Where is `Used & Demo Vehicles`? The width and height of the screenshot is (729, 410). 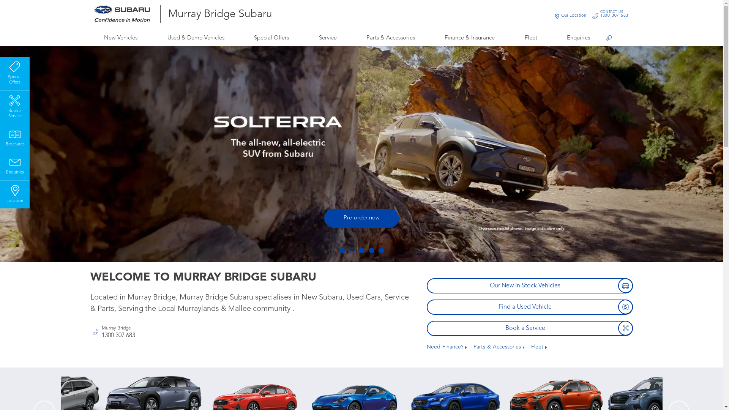 Used & Demo Vehicles is located at coordinates (196, 38).